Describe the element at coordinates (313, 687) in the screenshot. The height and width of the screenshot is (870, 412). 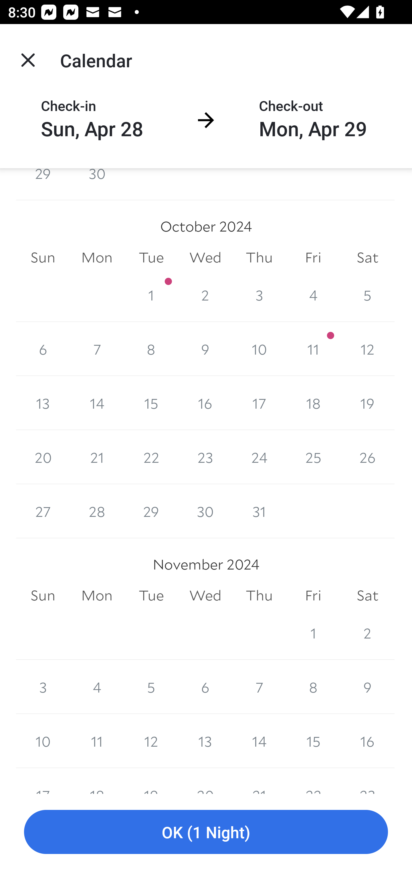
I see `8 8 November 2024` at that location.